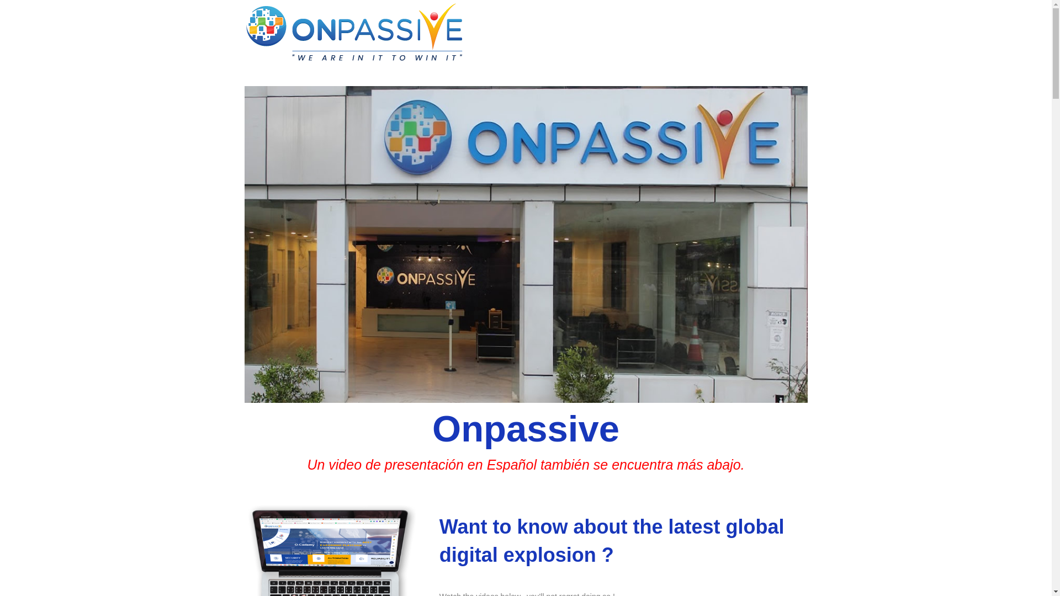 The width and height of the screenshot is (1060, 596). I want to click on PC, so click(330, 549).